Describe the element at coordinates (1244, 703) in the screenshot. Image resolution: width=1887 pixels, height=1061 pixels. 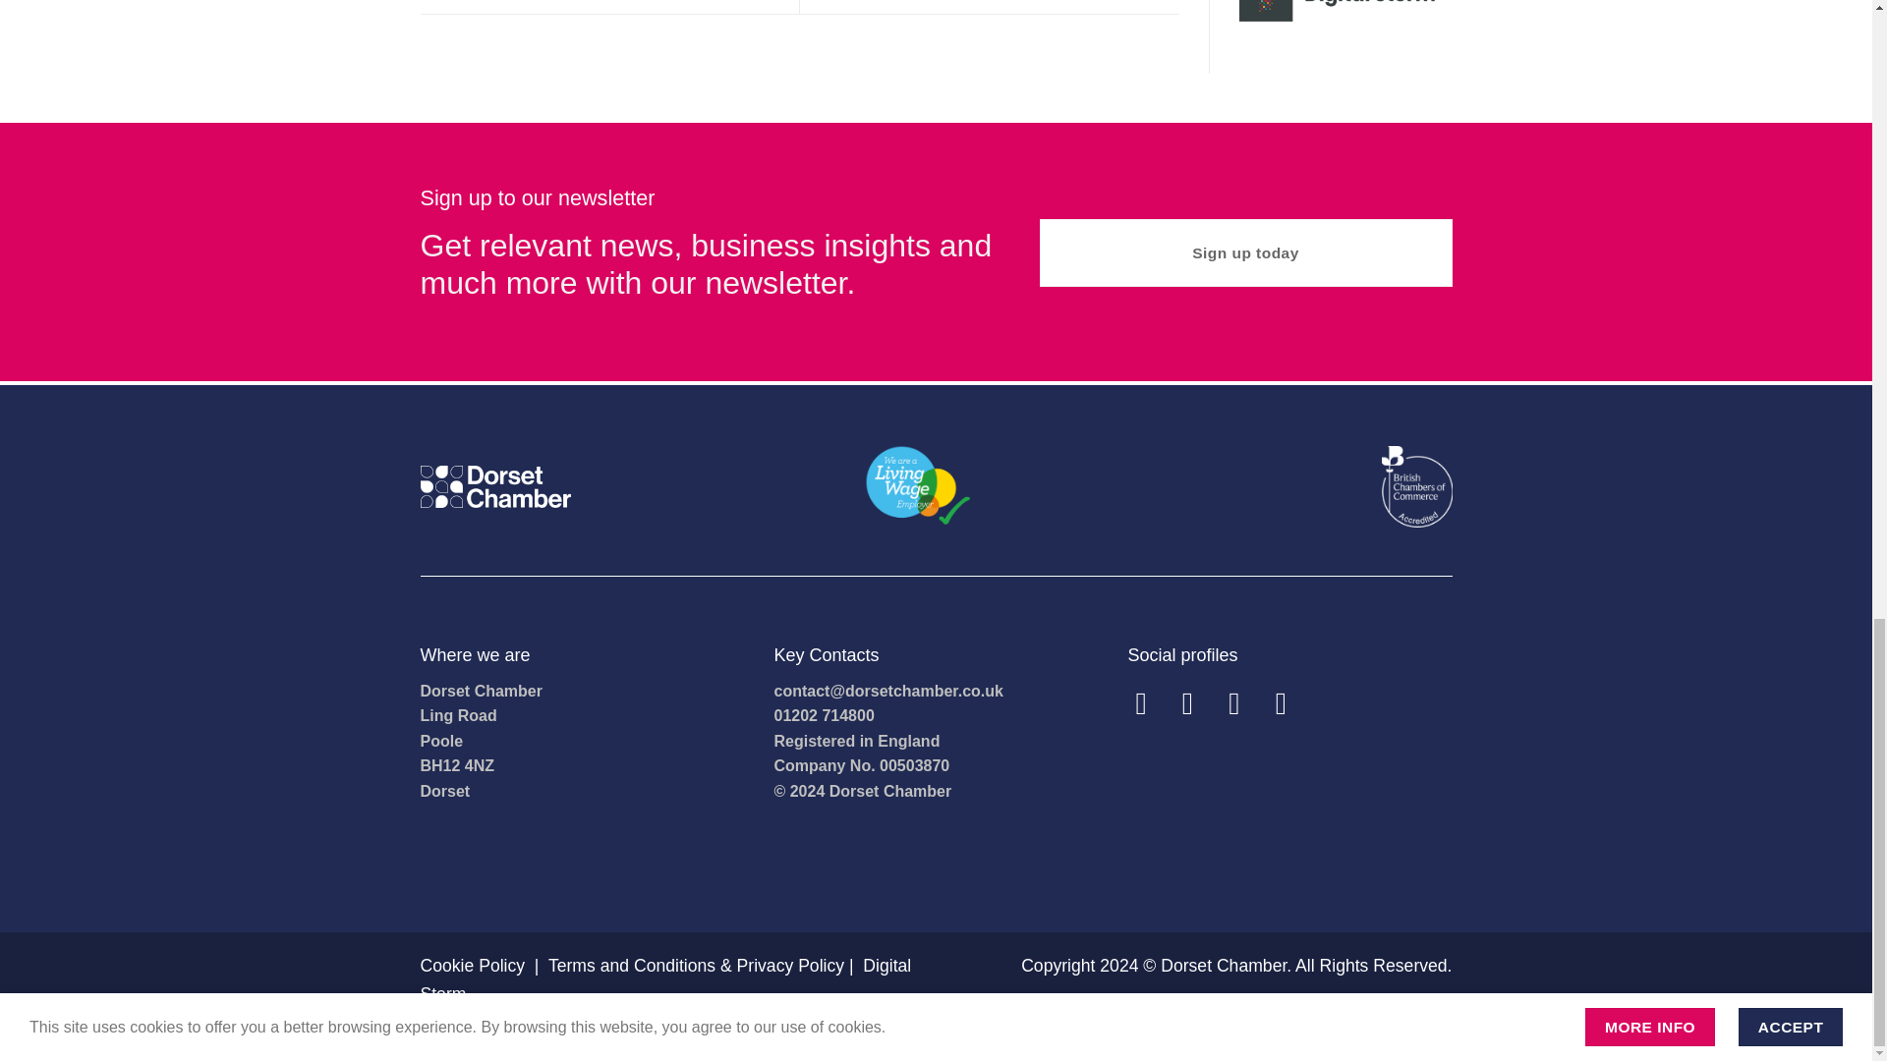
I see `Follow on X` at that location.